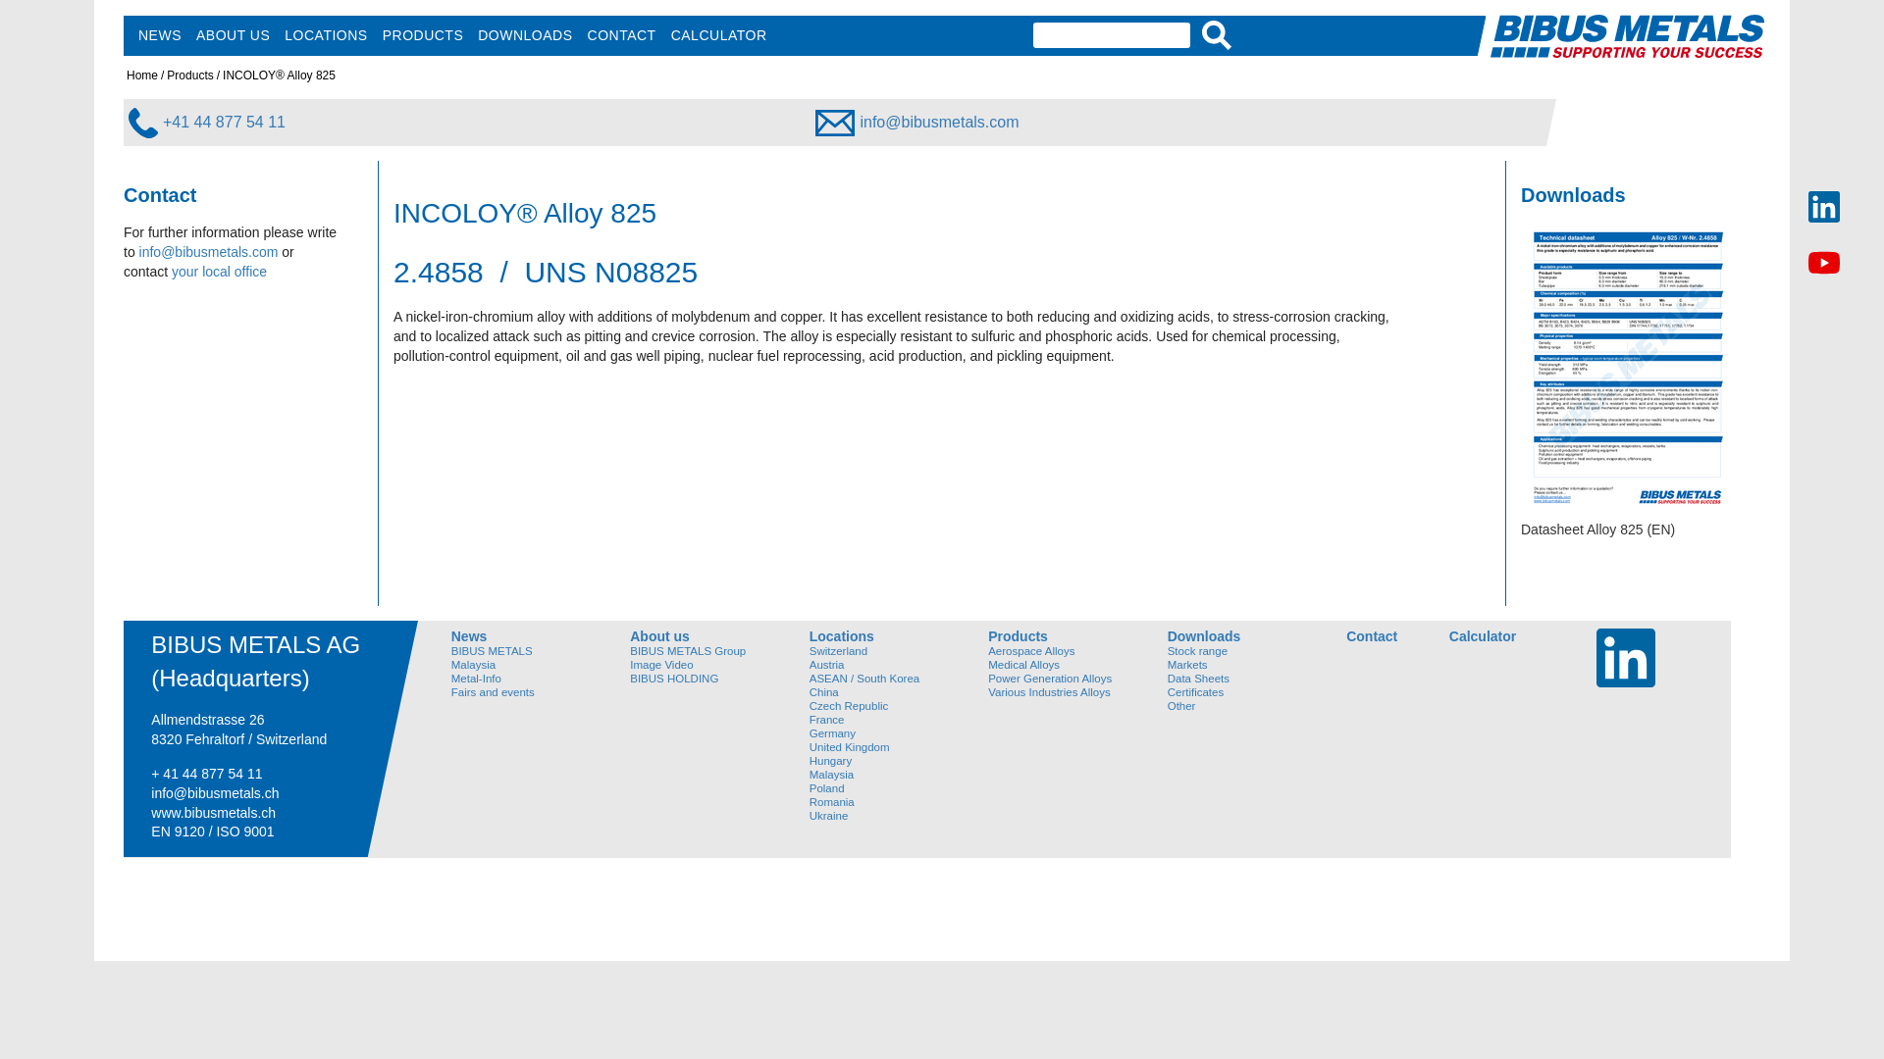  I want to click on Products, so click(190, 75).